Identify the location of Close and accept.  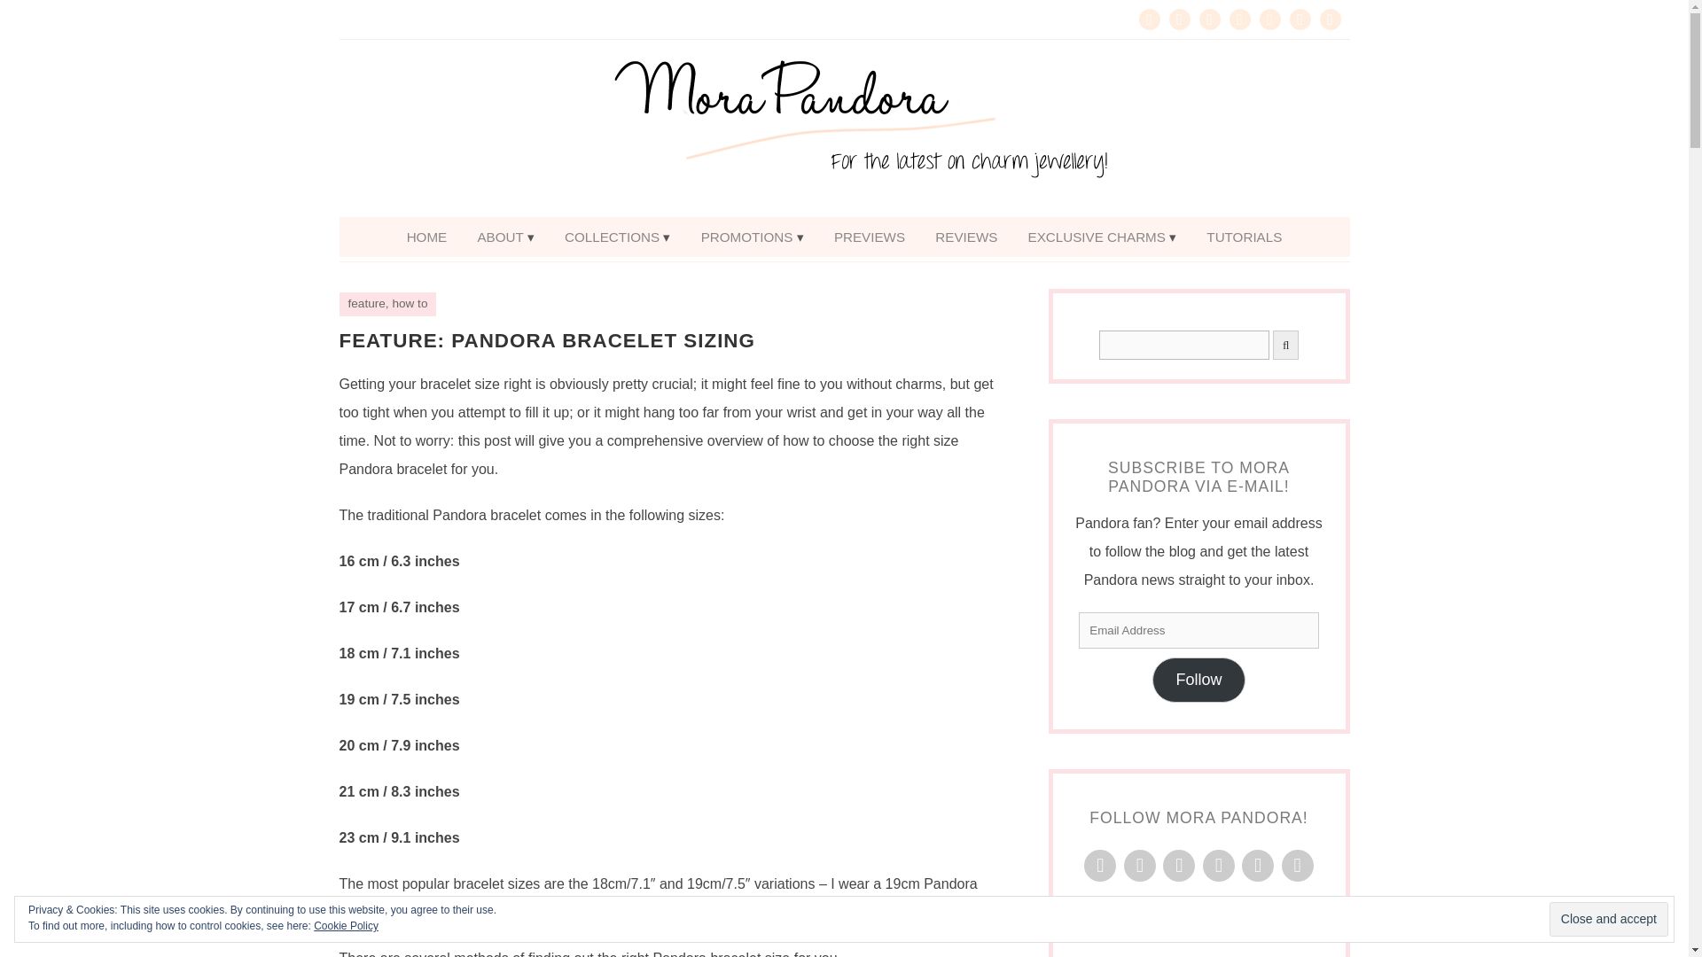
(1608, 920).